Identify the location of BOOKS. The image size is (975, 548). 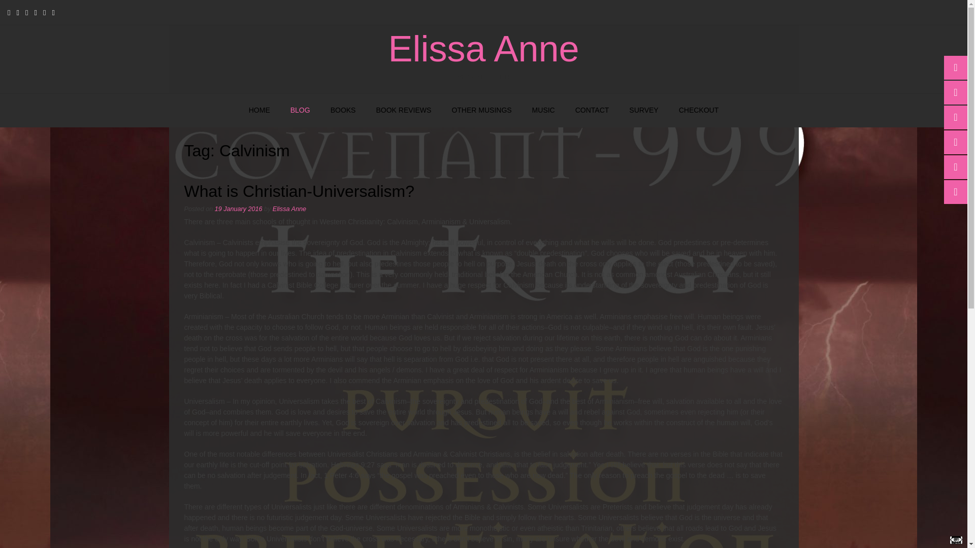
(343, 110).